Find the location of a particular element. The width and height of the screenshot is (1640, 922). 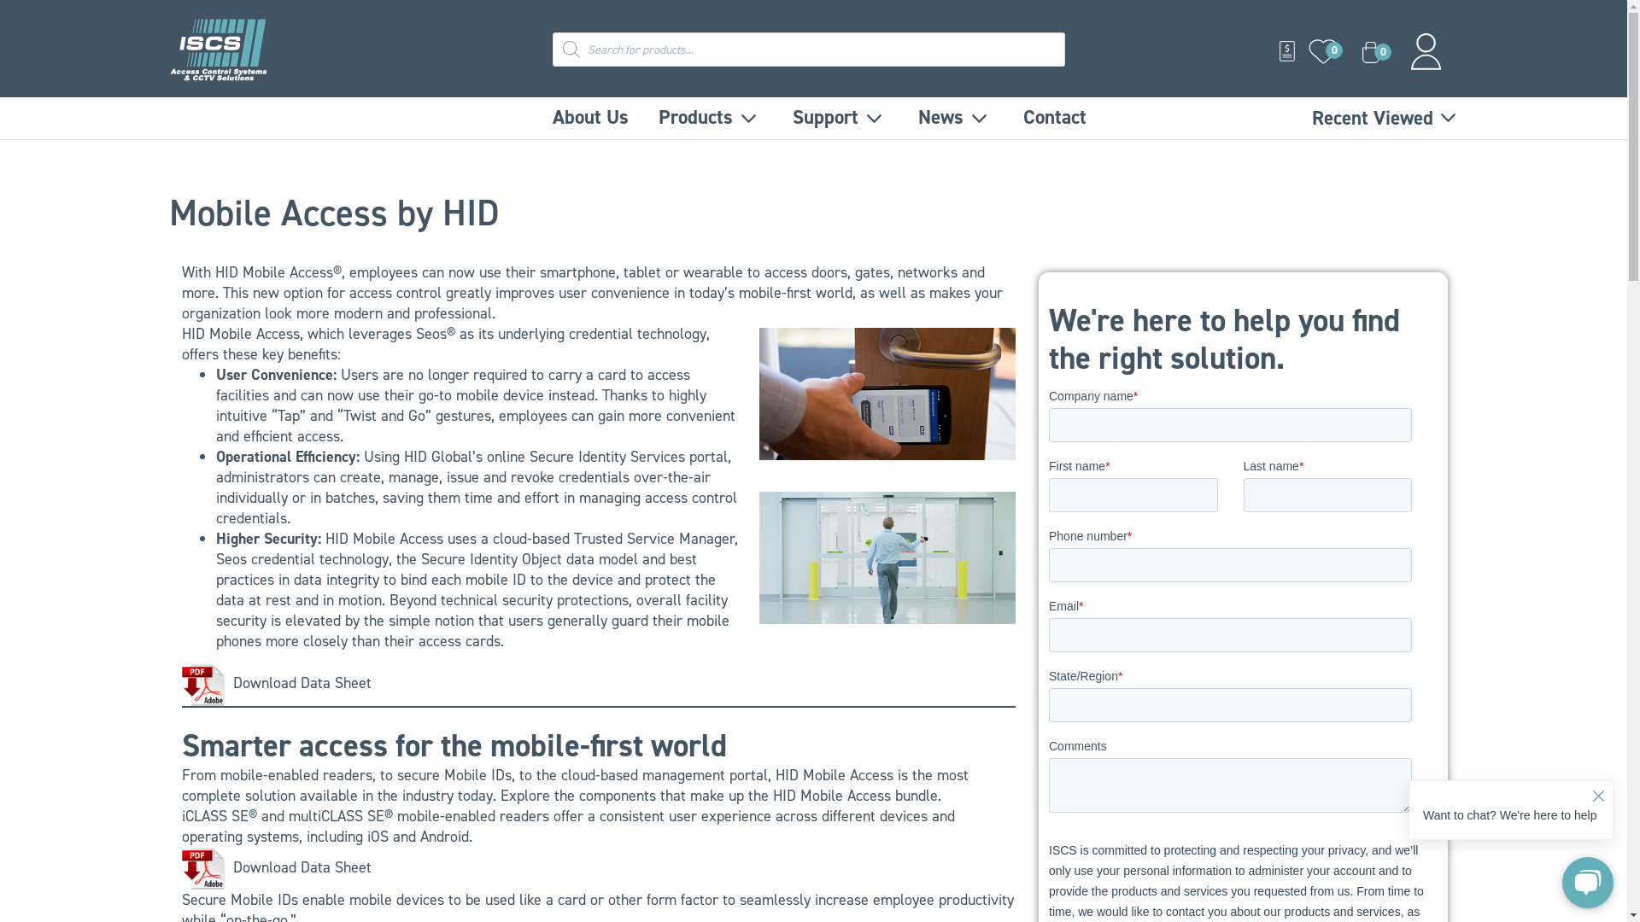

News is located at coordinates (956, 118).